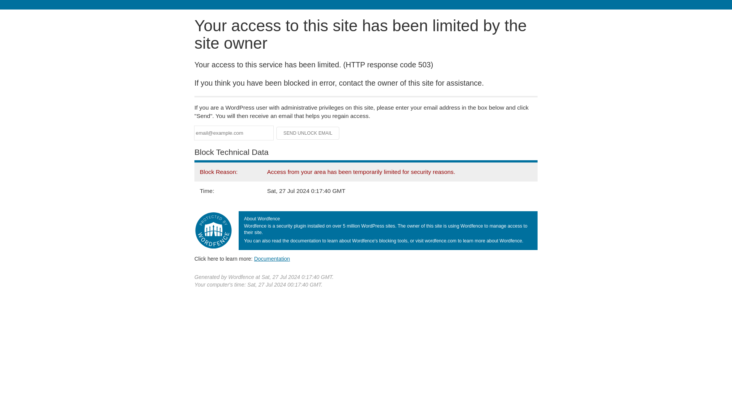 This screenshot has width=732, height=411. Describe the element at coordinates (272, 258) in the screenshot. I see `Documentation` at that location.